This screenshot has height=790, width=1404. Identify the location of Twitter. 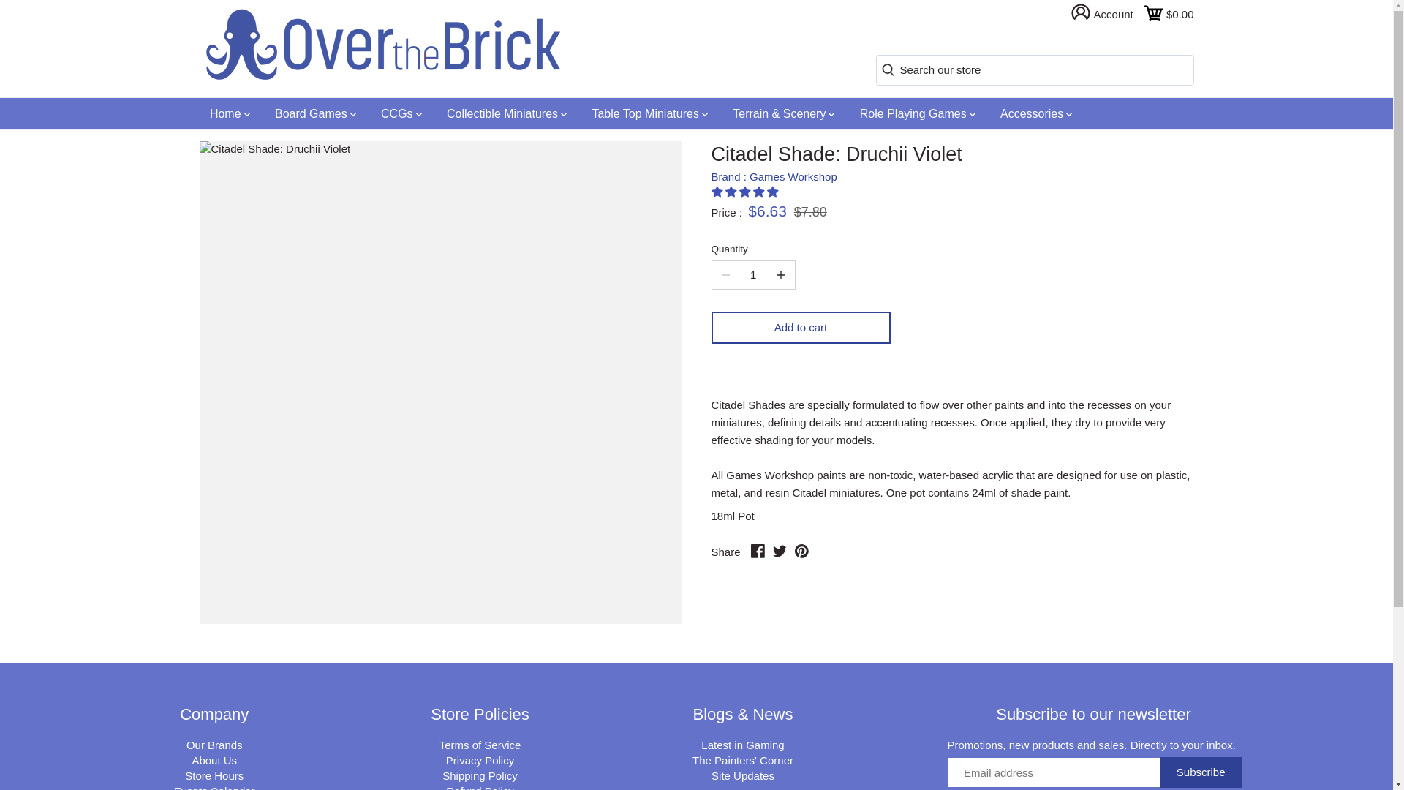
(780, 551).